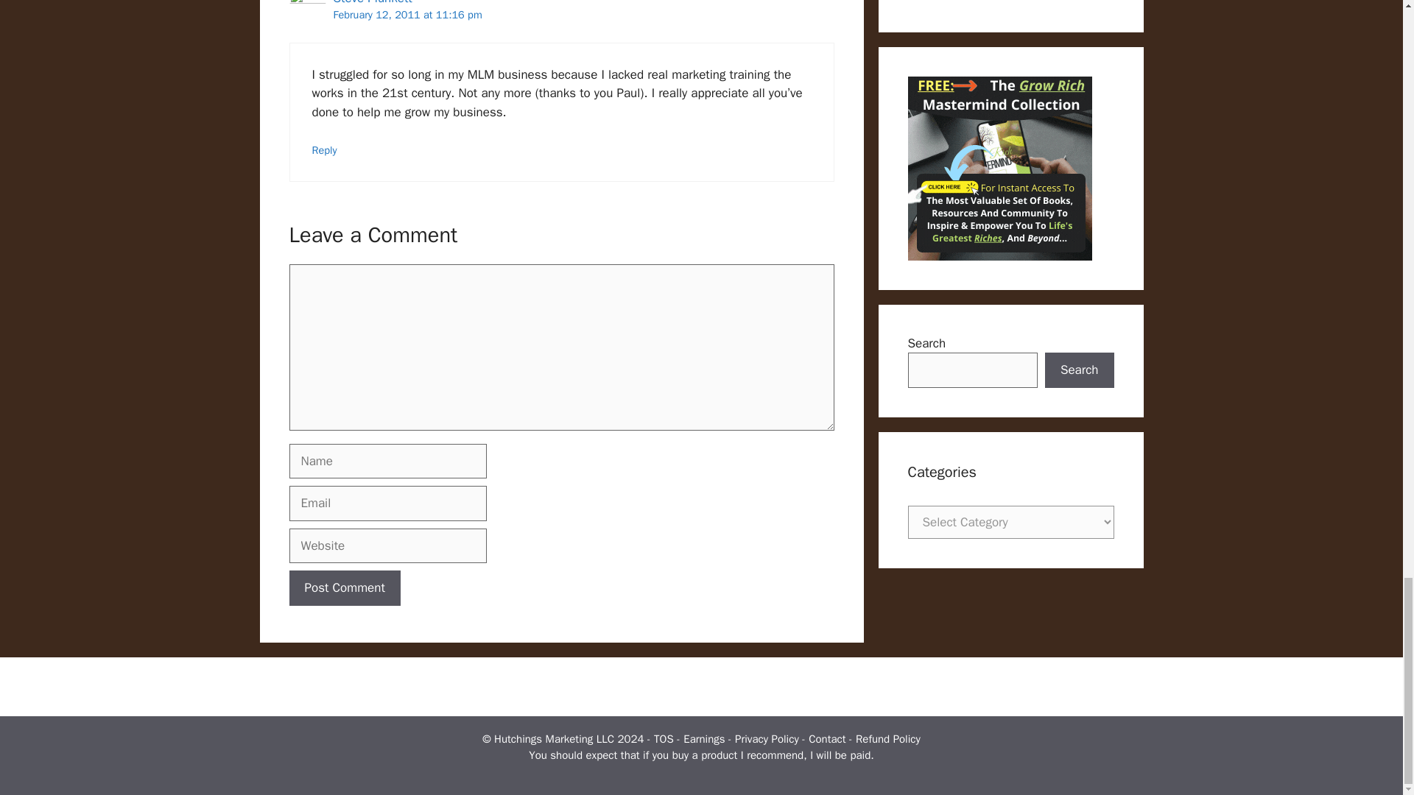 The width and height of the screenshot is (1414, 795). I want to click on Reply, so click(325, 150).